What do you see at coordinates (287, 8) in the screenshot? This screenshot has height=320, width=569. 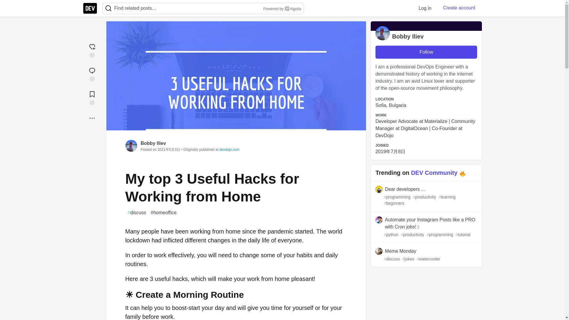 I see `Search` at bounding box center [287, 8].